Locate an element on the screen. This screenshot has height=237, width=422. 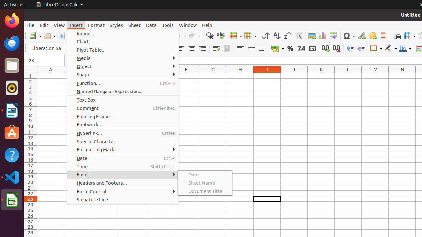
Open is located at coordinates (49, 36).